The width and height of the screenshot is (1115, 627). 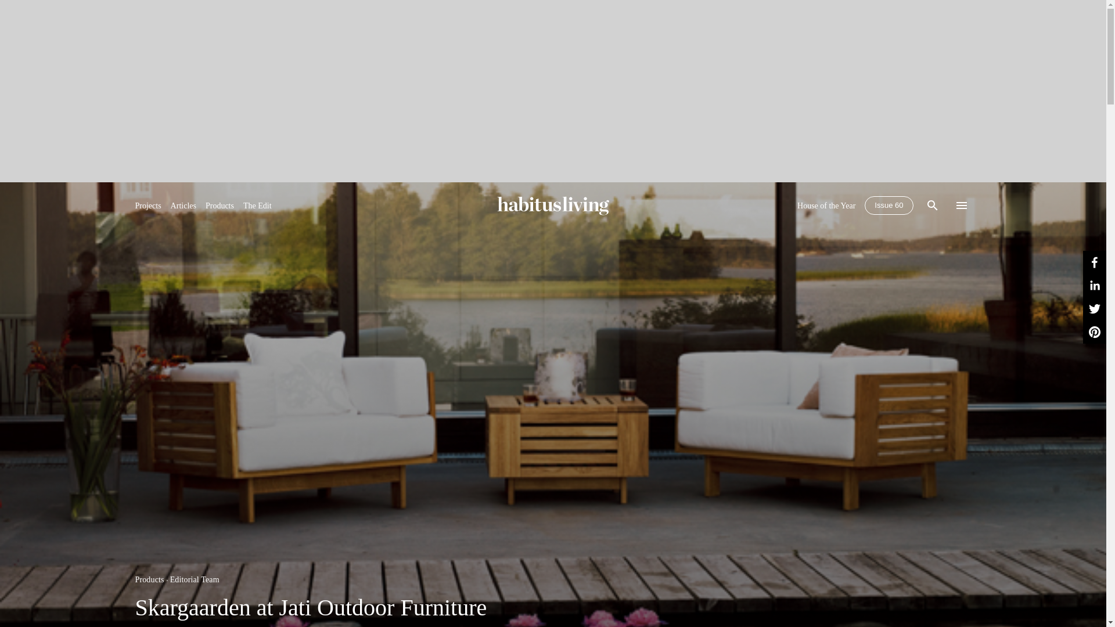 I want to click on The Edit, so click(x=257, y=206).